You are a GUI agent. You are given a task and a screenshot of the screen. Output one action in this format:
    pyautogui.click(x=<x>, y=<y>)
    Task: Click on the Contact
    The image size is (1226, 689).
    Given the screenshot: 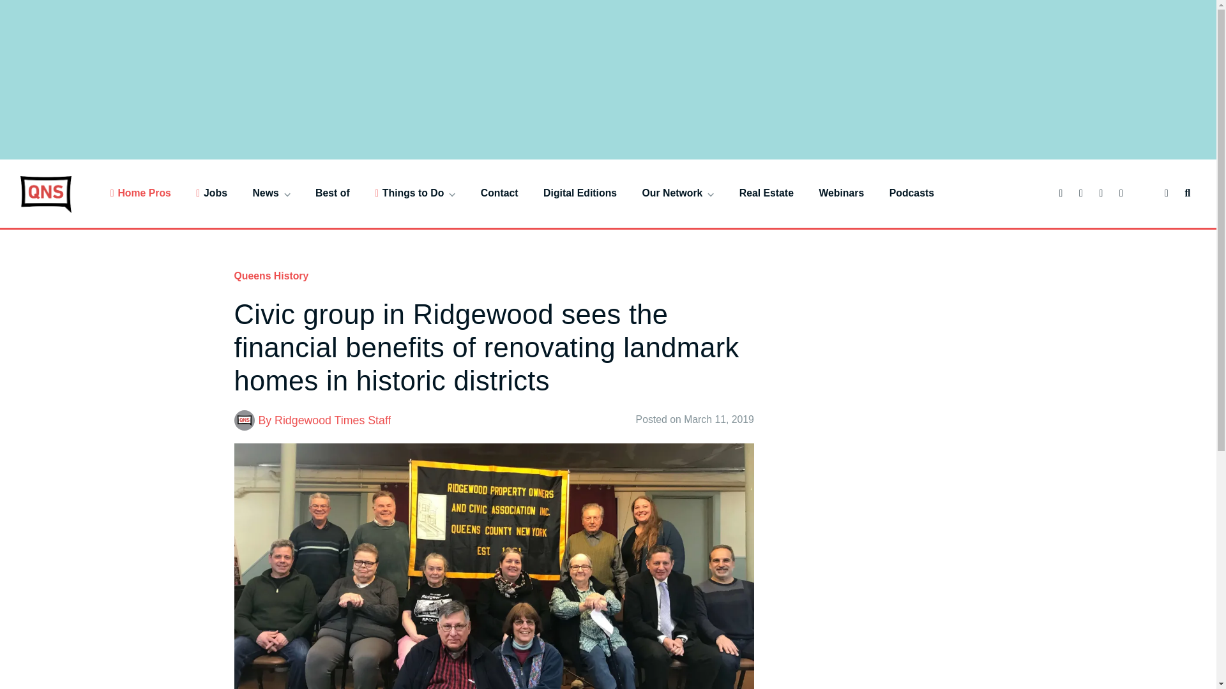 What is the action you would take?
    pyautogui.click(x=499, y=193)
    